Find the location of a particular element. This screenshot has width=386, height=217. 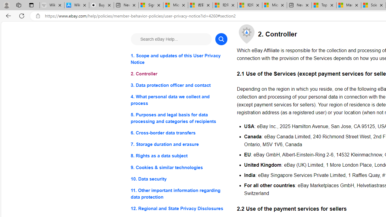

10. Data security is located at coordinates (179, 178).